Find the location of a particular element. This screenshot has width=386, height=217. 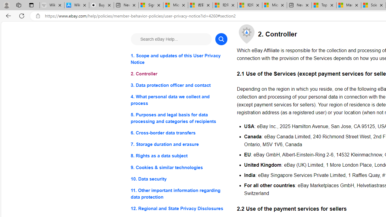

10. Data security is located at coordinates (179, 178).